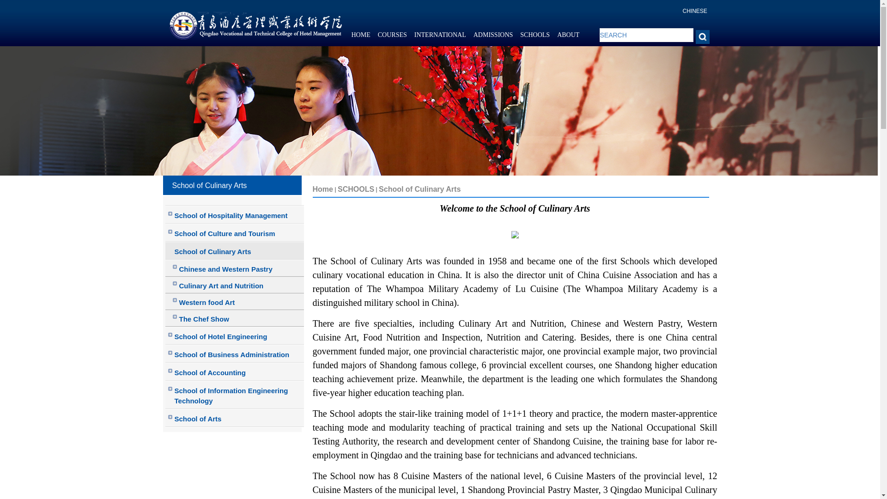 The width and height of the screenshot is (887, 499). I want to click on Western food Art, so click(235, 301).